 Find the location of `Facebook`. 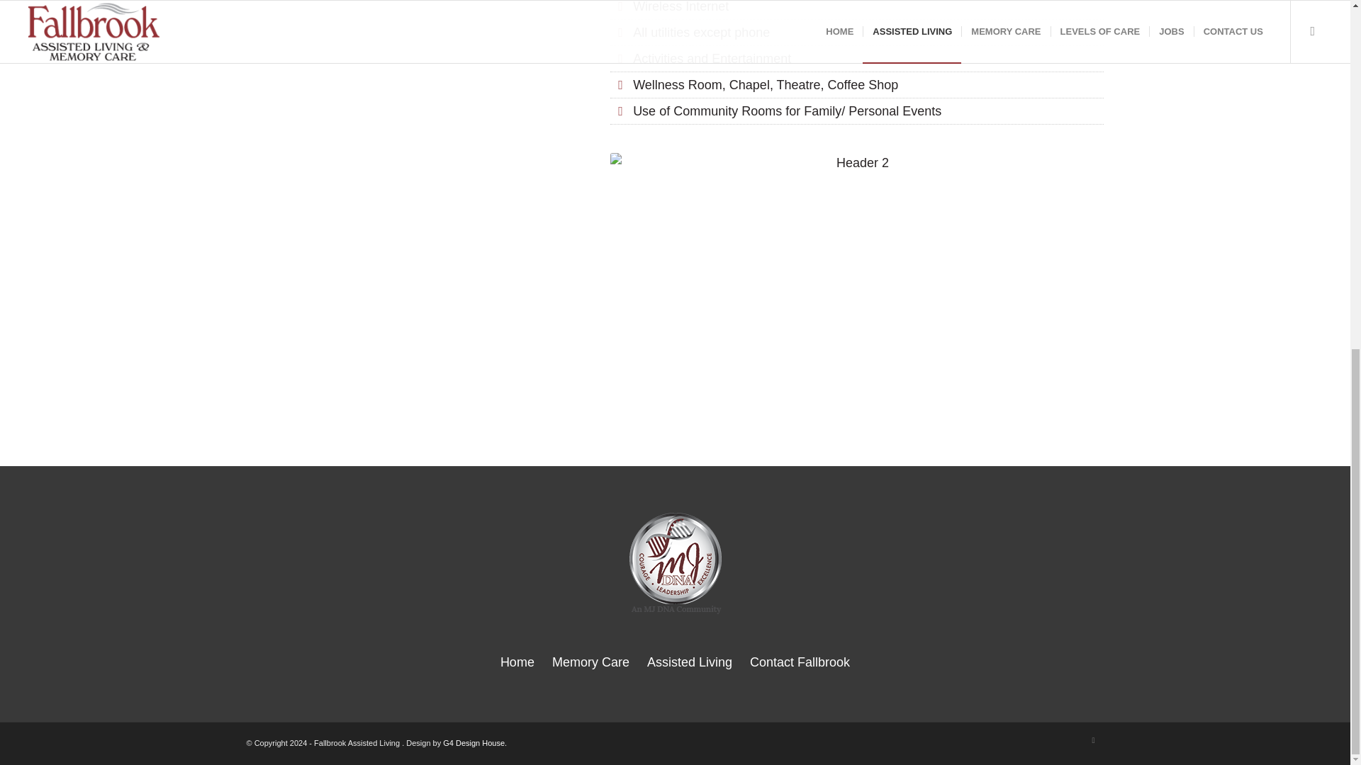

Facebook is located at coordinates (1093, 739).